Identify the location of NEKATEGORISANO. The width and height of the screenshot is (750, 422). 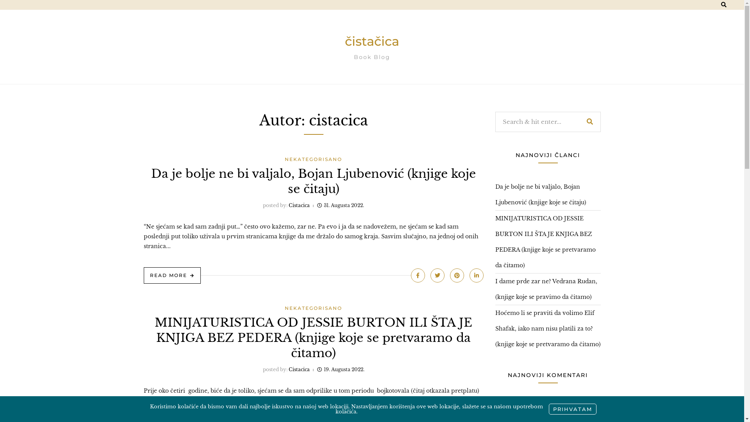
(313, 308).